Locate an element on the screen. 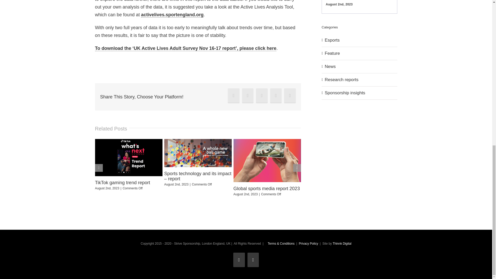 This screenshot has width=496, height=279. TikTok gaming trend report is located at coordinates (122, 182).